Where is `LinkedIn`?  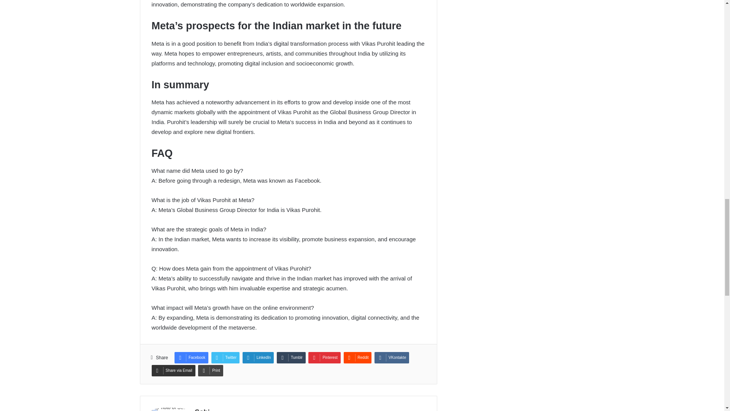
LinkedIn is located at coordinates (258, 357).